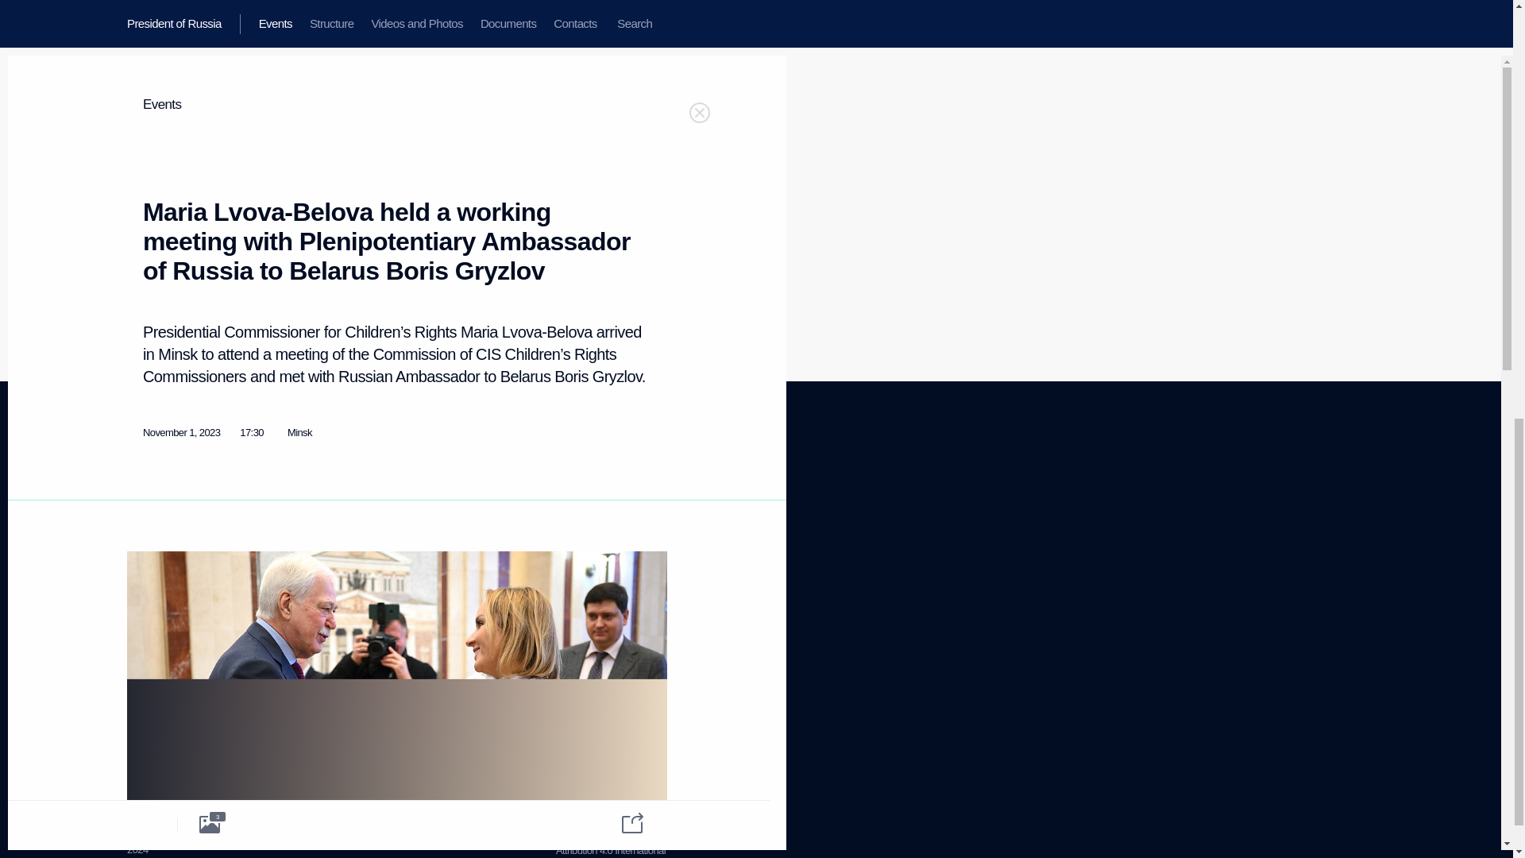 The width and height of the screenshot is (1525, 858). Describe the element at coordinates (145, 698) in the screenshot. I see `Directory` at that location.